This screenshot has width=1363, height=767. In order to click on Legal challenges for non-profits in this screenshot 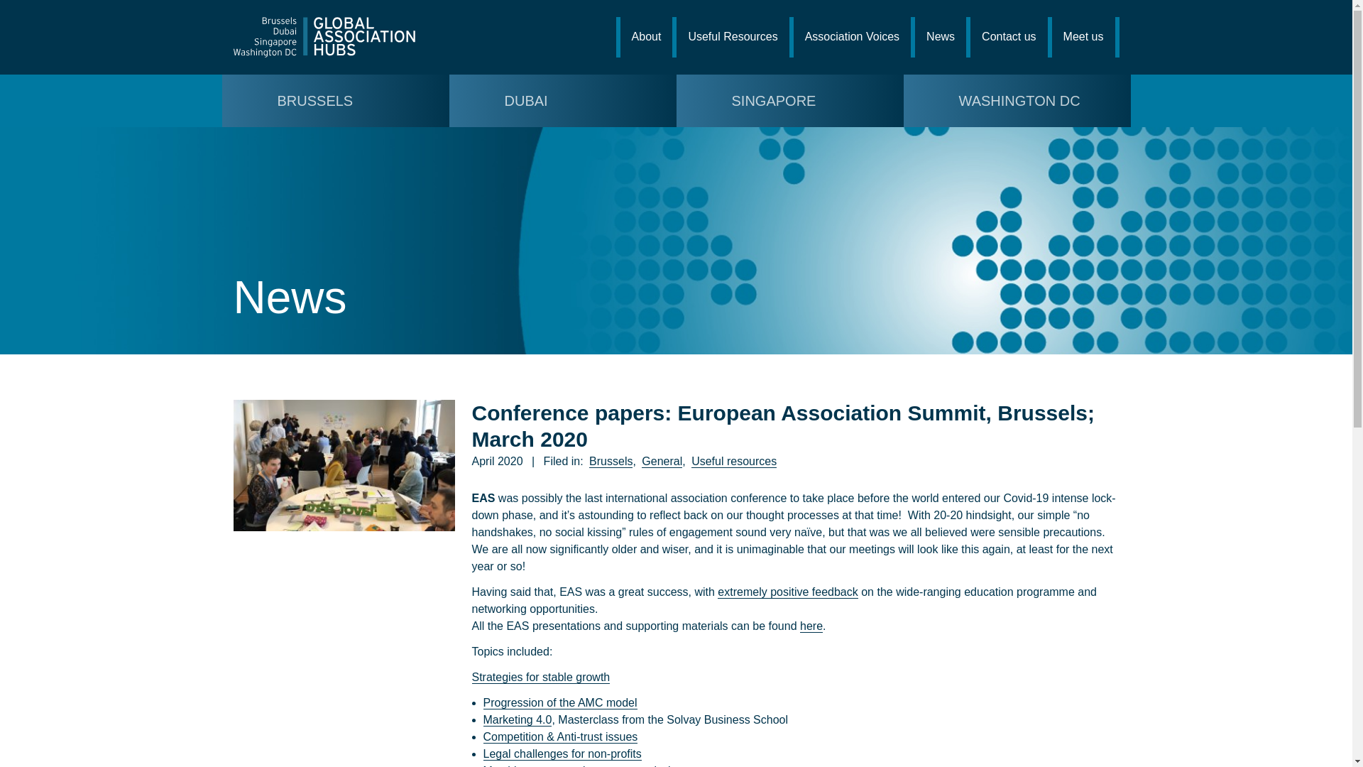, I will do `click(561, 754)`.